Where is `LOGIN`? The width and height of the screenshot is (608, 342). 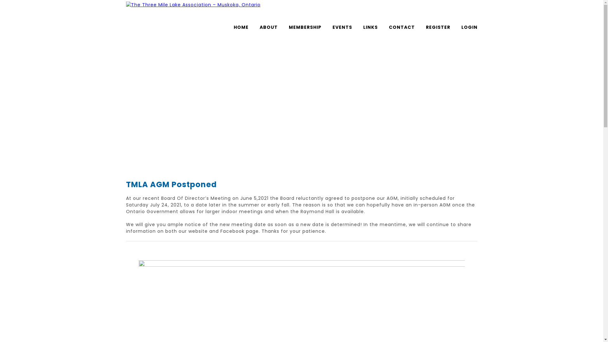 LOGIN is located at coordinates (469, 27).